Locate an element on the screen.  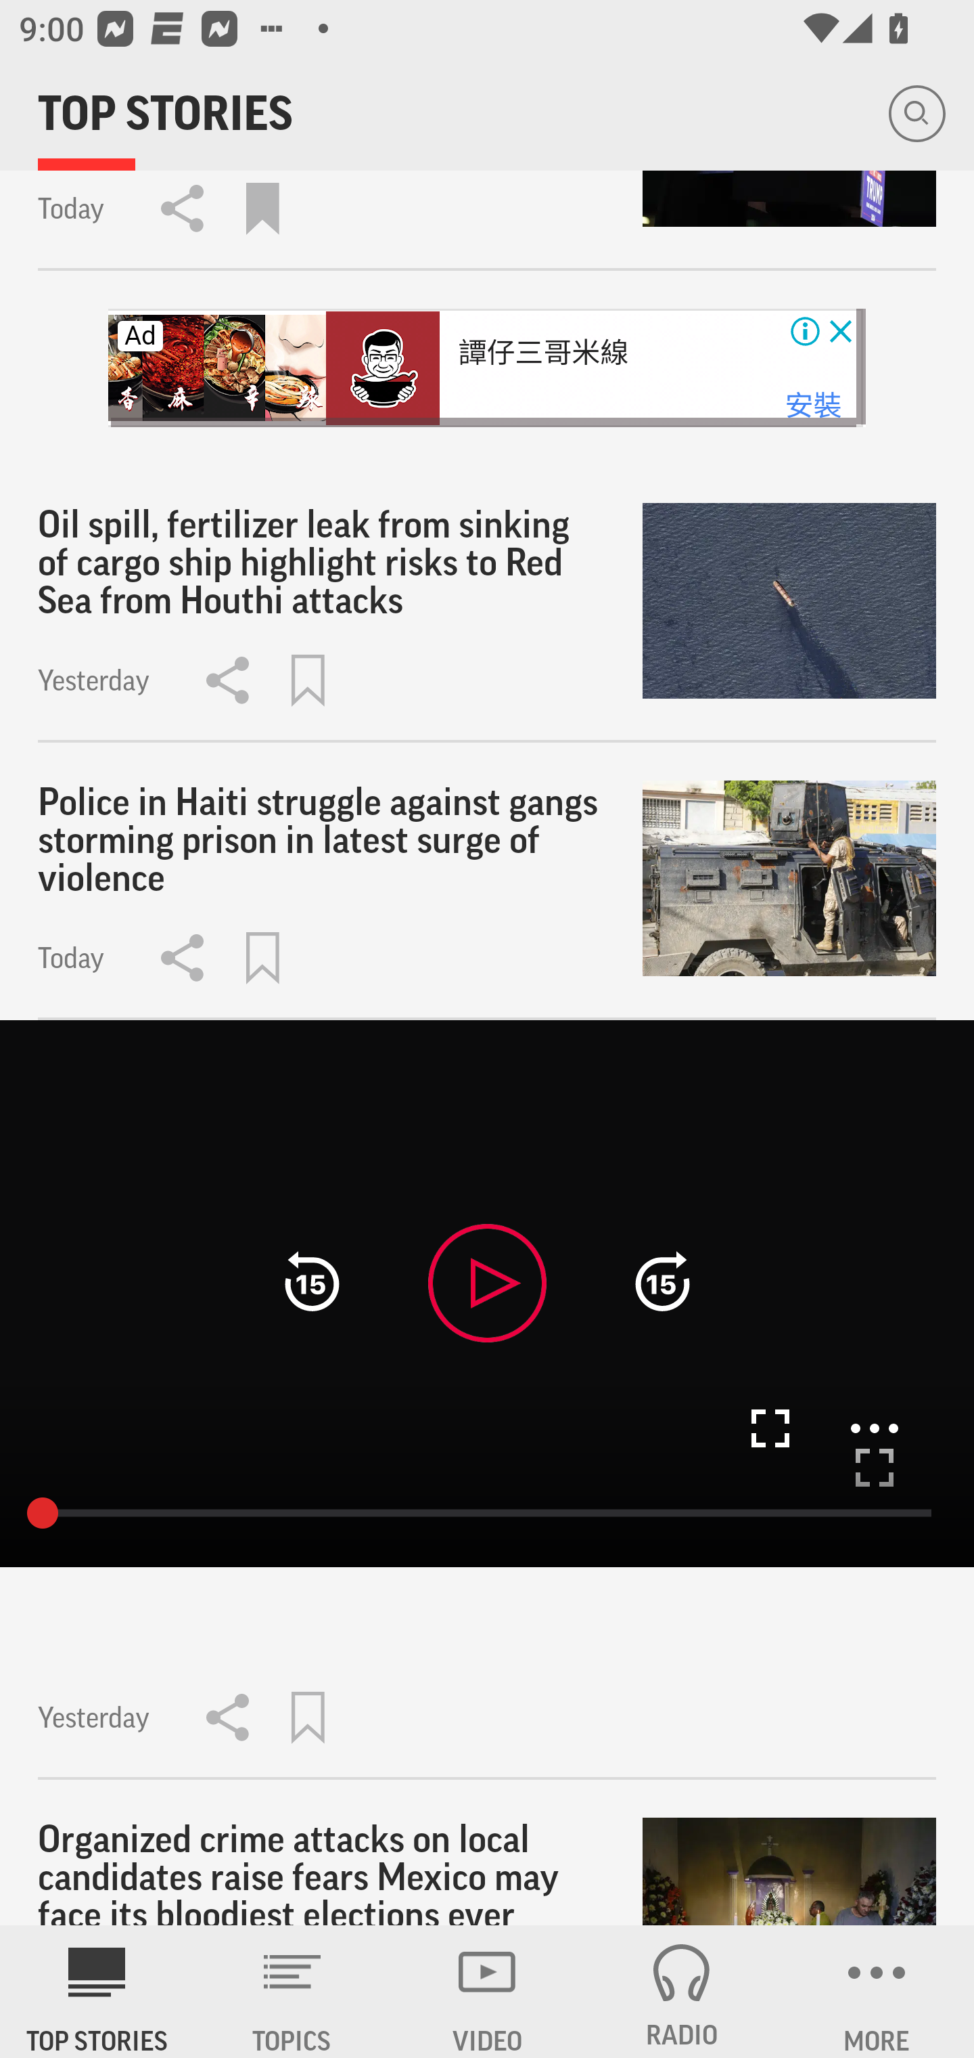
Fullscreen is located at coordinates (770, 1428).